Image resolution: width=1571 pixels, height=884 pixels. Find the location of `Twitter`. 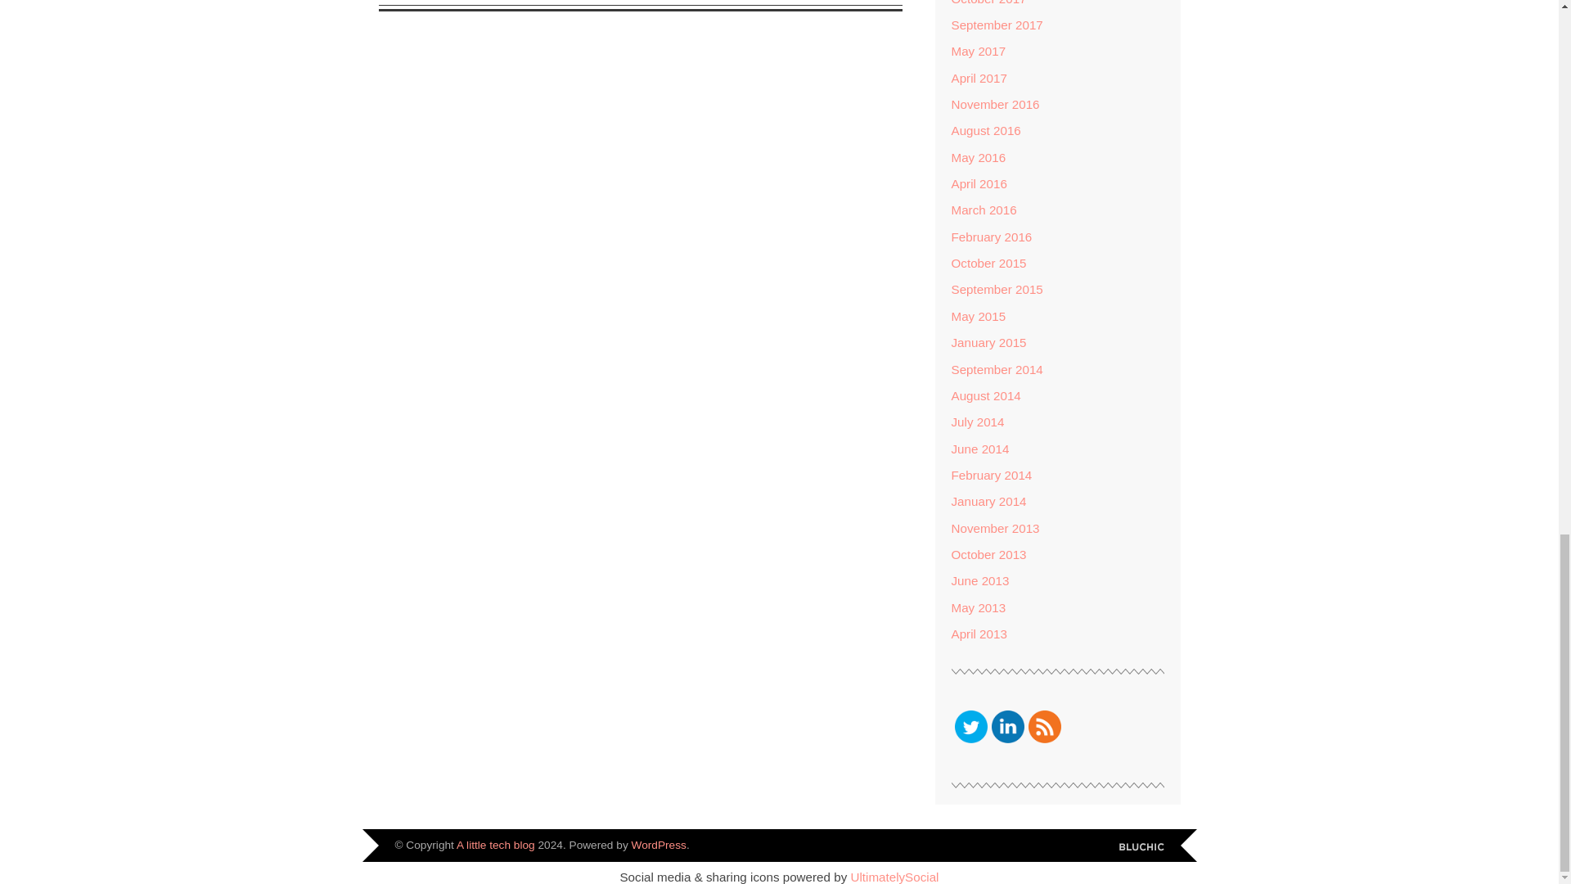

Twitter is located at coordinates (970, 727).